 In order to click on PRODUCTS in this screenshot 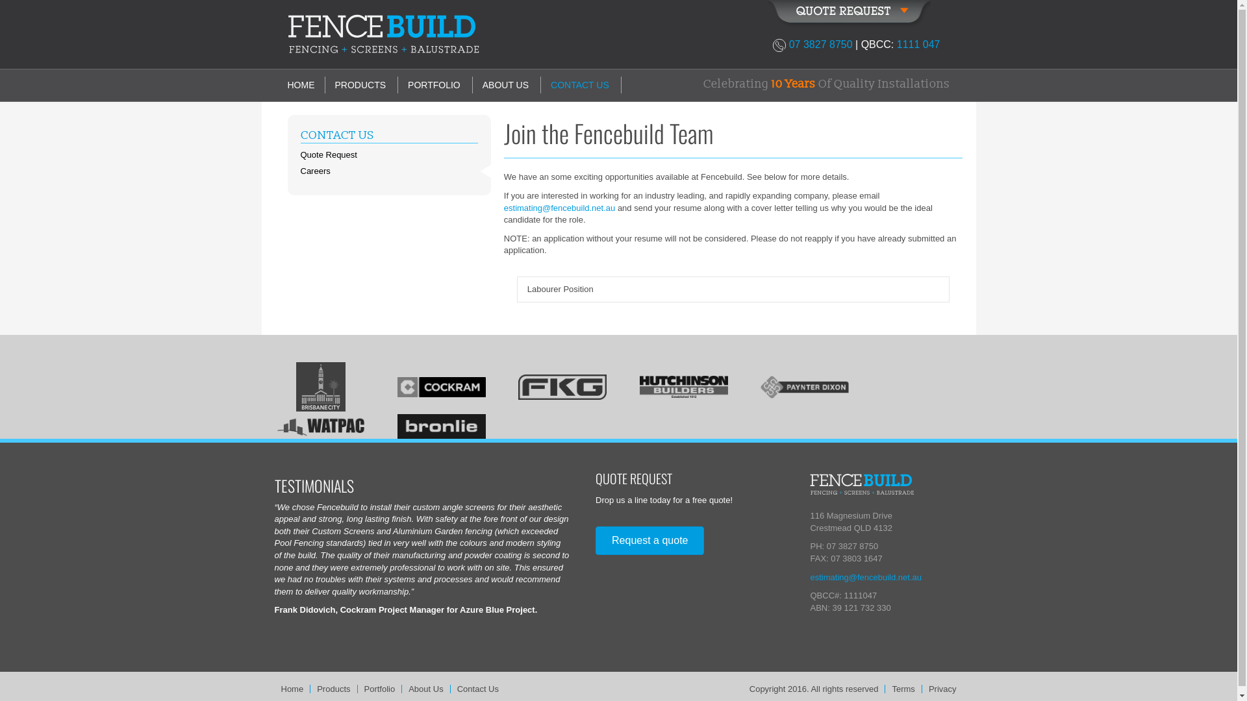, I will do `click(360, 86)`.